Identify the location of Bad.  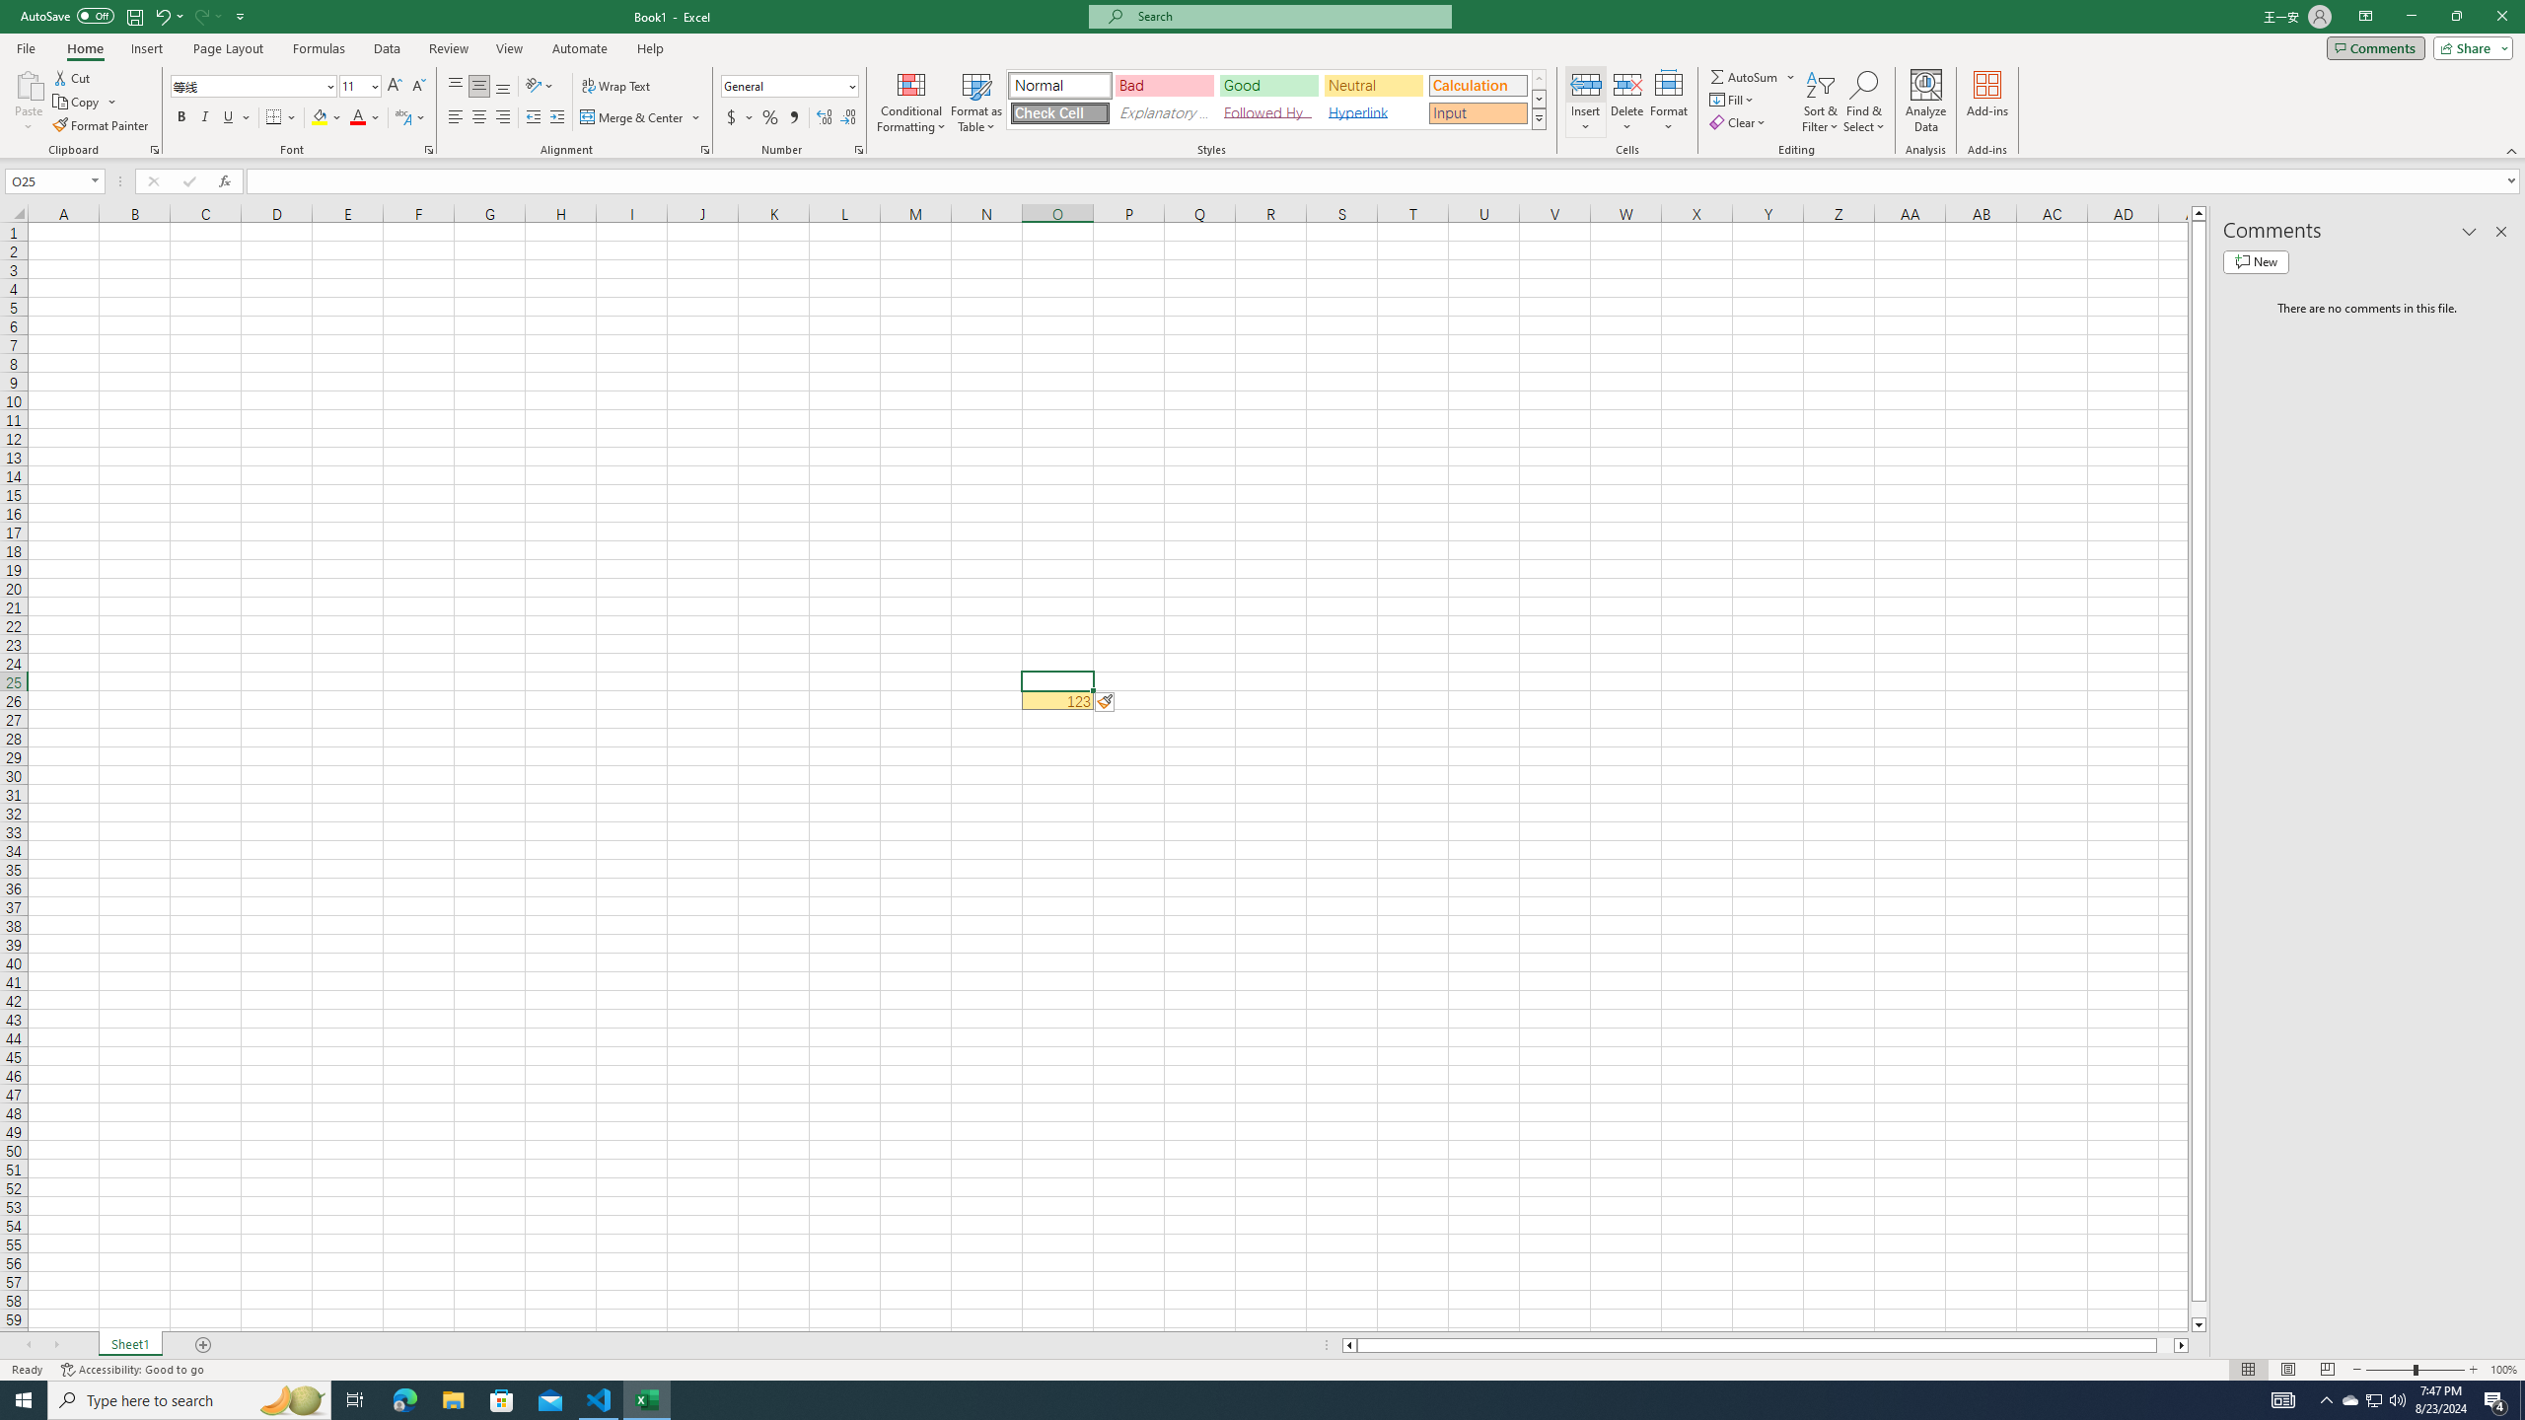
(1164, 85).